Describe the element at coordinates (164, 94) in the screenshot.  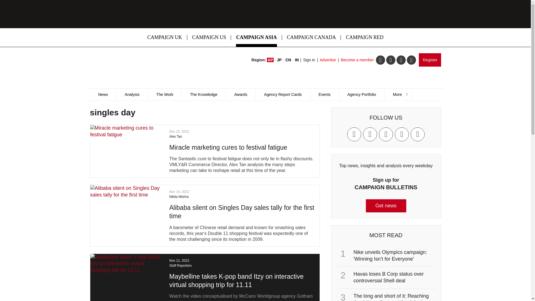
I see `The Work` at that location.